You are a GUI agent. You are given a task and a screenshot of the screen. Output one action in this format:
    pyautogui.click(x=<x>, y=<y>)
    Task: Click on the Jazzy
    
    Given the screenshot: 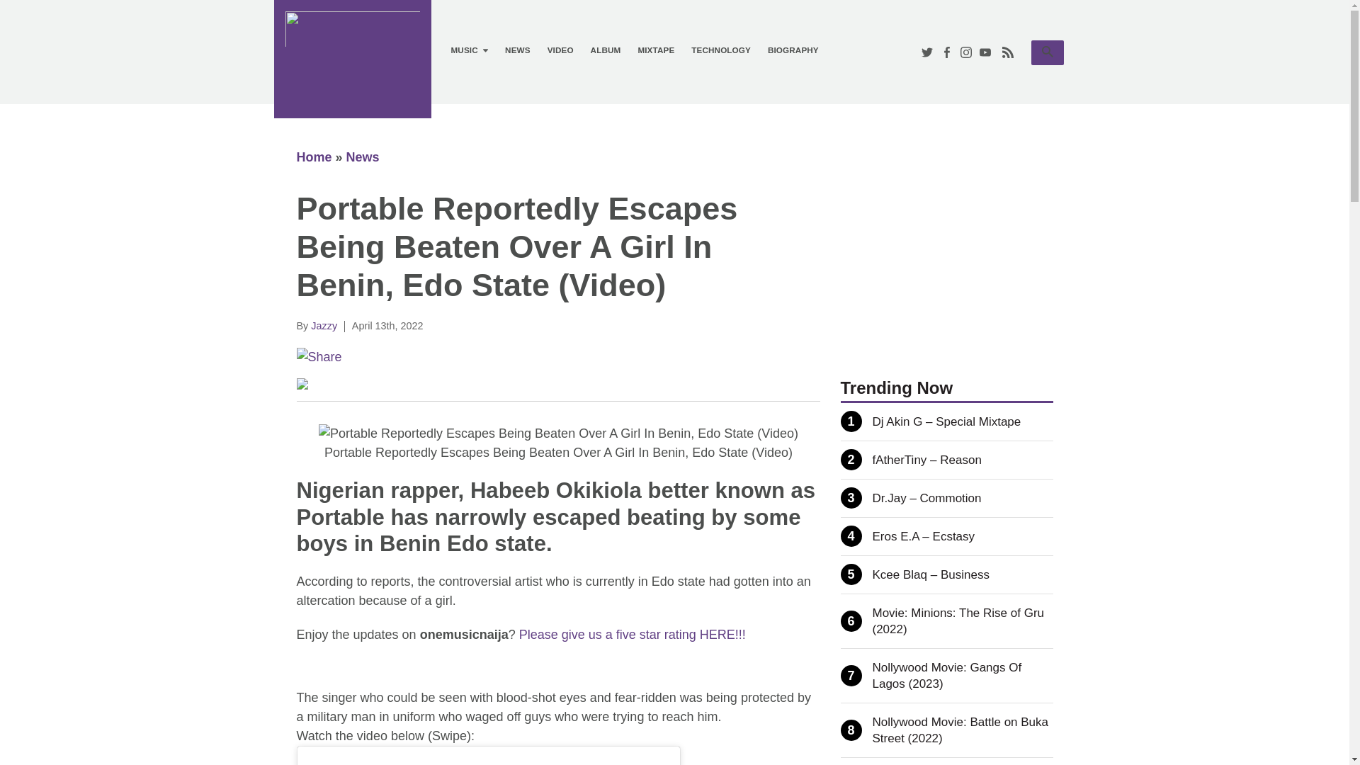 What is the action you would take?
    pyautogui.click(x=324, y=326)
    